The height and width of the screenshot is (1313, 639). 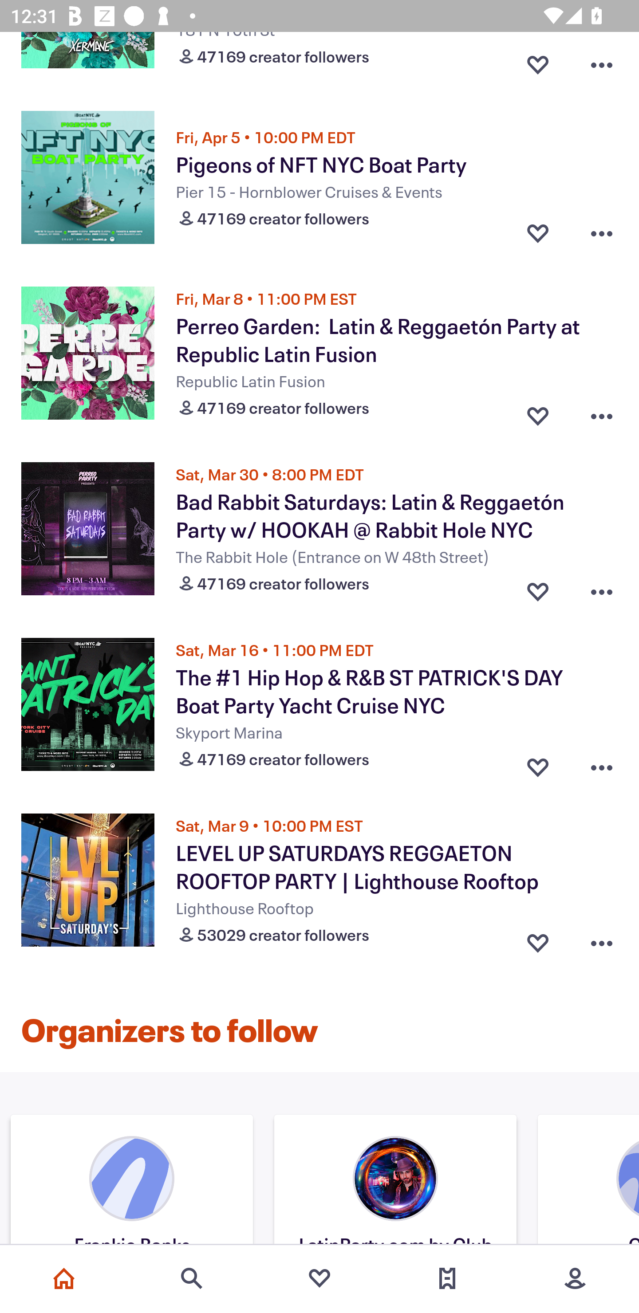 I want to click on Overflow menu button, so click(x=602, y=763).